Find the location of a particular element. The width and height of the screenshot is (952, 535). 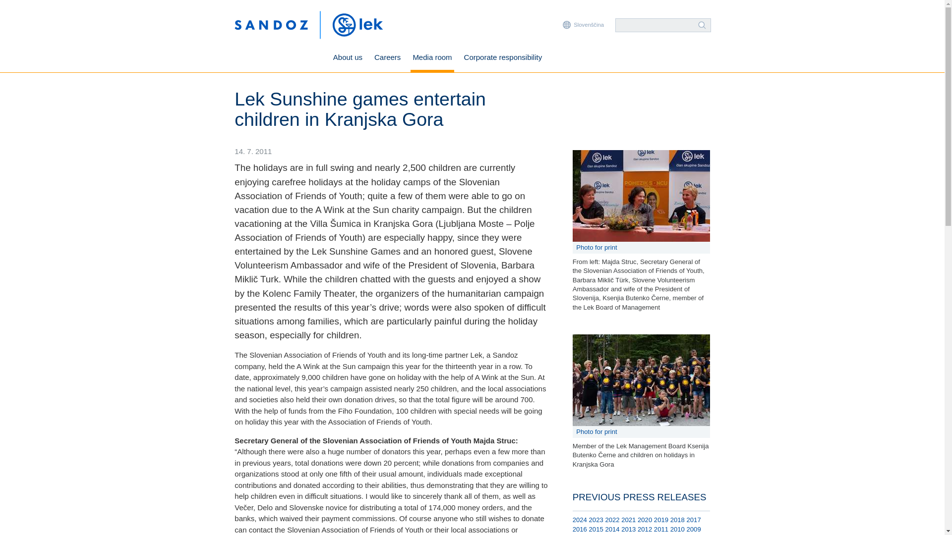

Corporate responsibility is located at coordinates (503, 58).